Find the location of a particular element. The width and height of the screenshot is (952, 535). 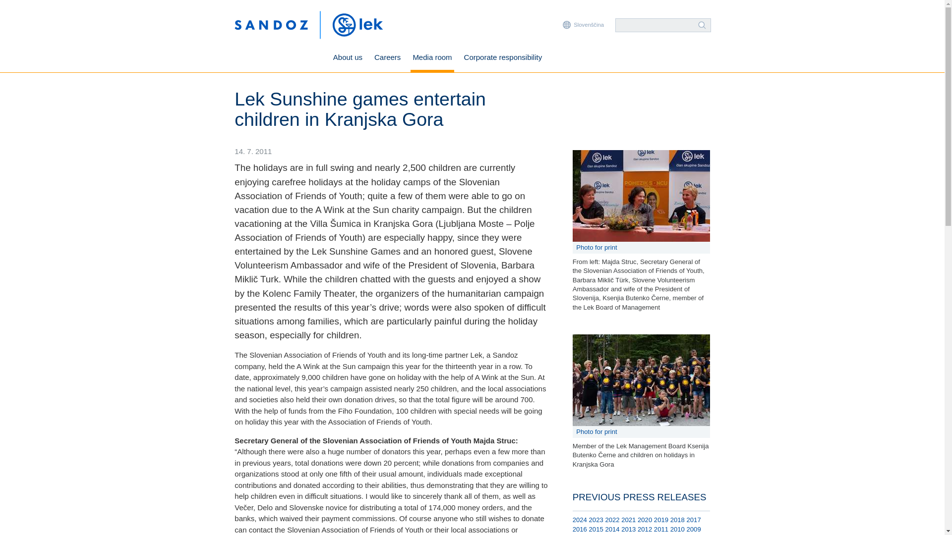

Corporate responsibility is located at coordinates (503, 58).